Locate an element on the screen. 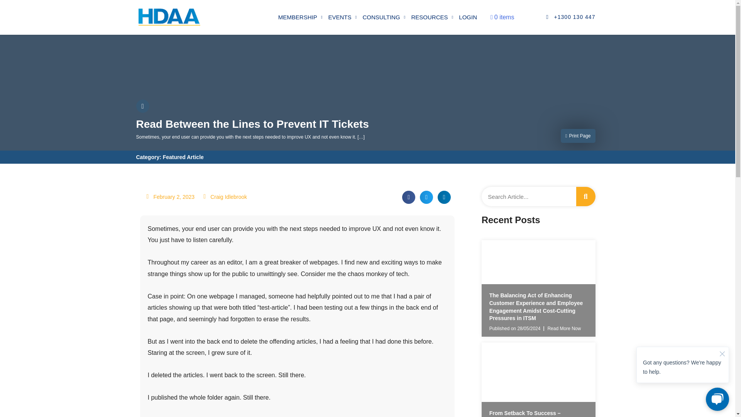 The width and height of the screenshot is (741, 417). MEMBERSHIP is located at coordinates (300, 17).